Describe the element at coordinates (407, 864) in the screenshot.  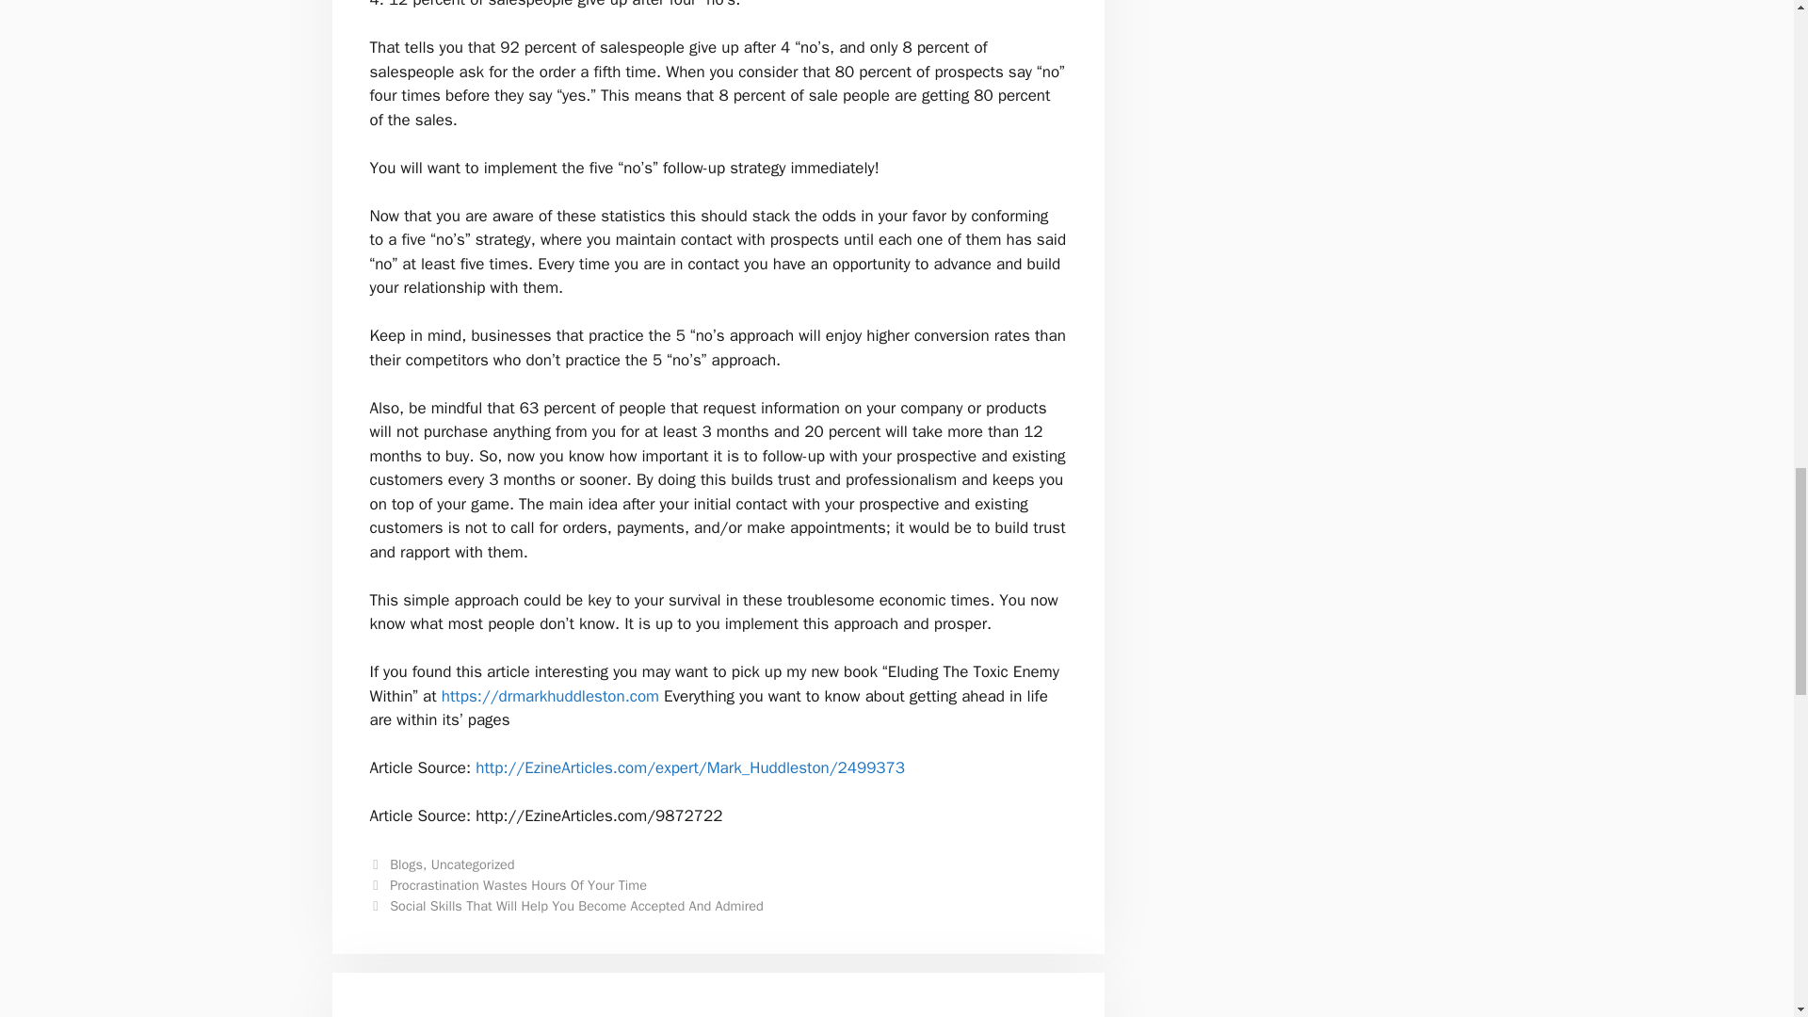
I see `Blogs` at that location.